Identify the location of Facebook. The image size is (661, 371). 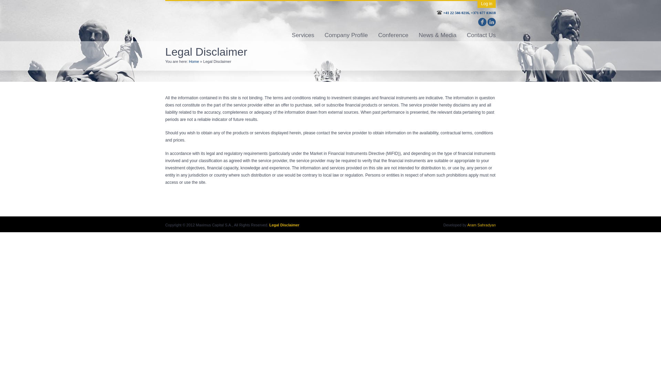
(482, 22).